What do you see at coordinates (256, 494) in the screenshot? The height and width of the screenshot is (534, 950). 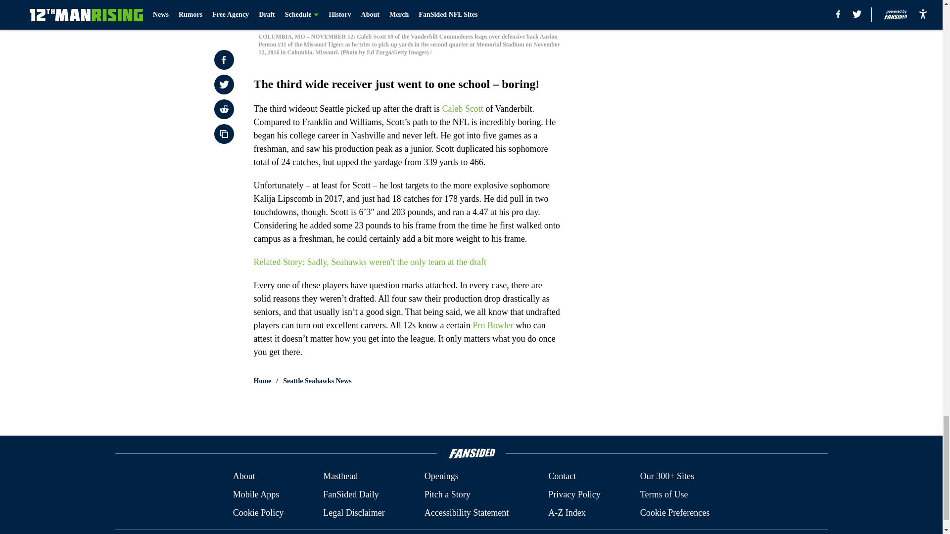 I see `Mobile Apps` at bounding box center [256, 494].